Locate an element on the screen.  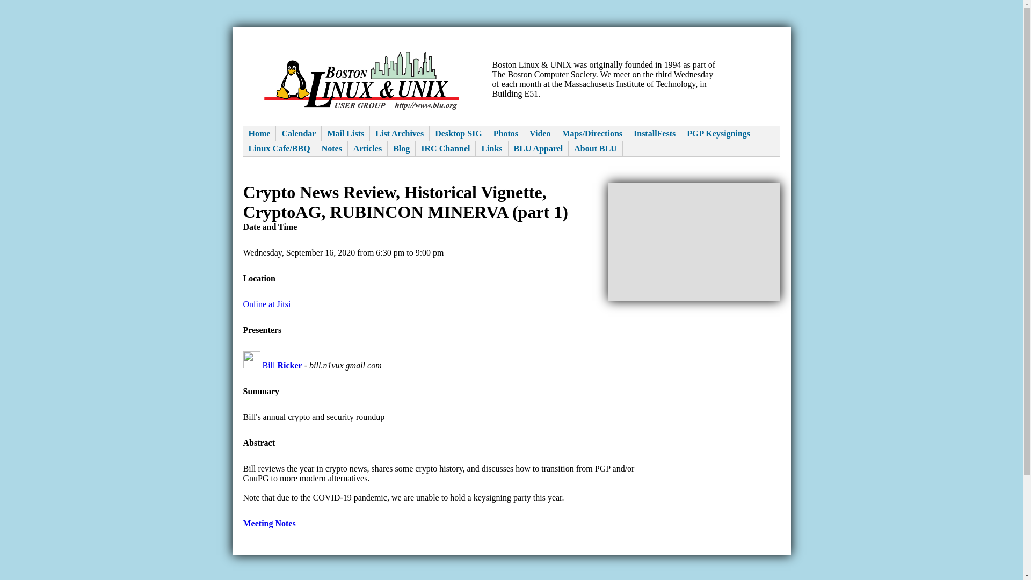
Home is located at coordinates (259, 134).